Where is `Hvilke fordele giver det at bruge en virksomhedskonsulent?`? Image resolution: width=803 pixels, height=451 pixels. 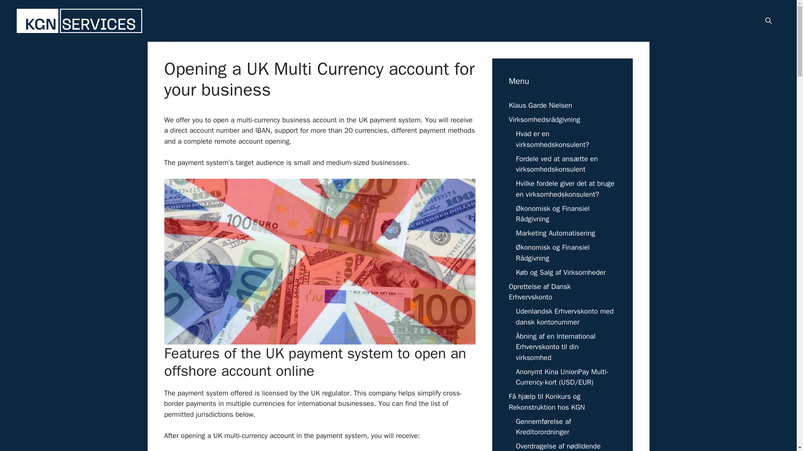
Hvilke fordele giver det at bruge en virksomhedskonsulent? is located at coordinates (565, 189).